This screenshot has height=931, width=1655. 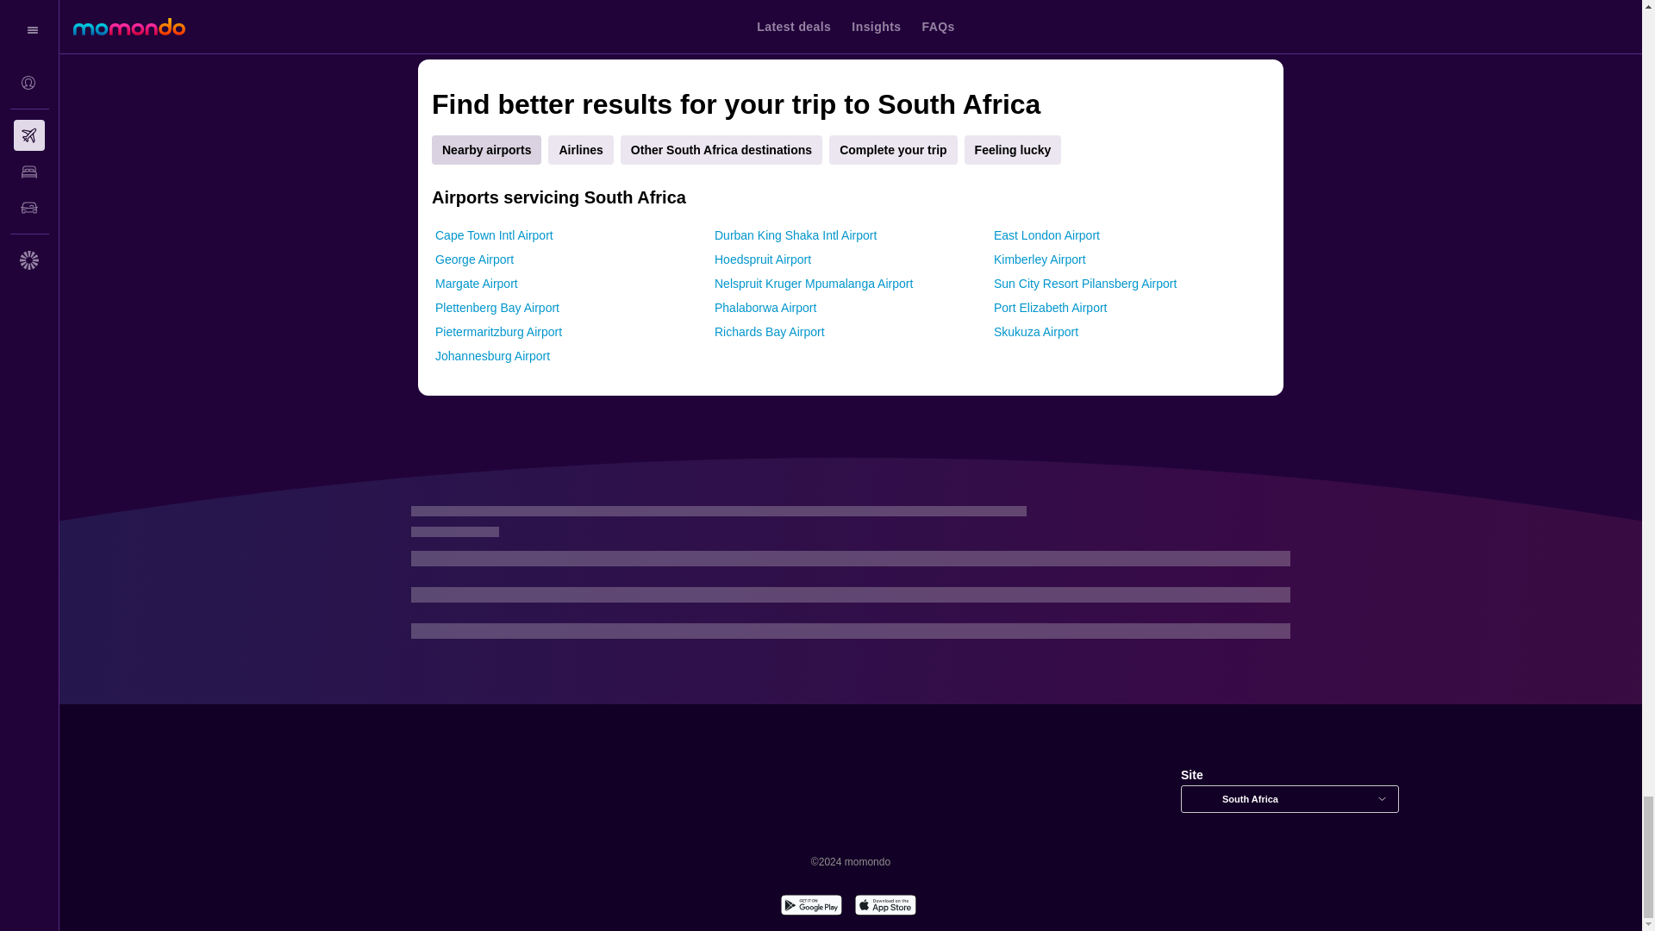 I want to click on Nearby airports, so click(x=486, y=150).